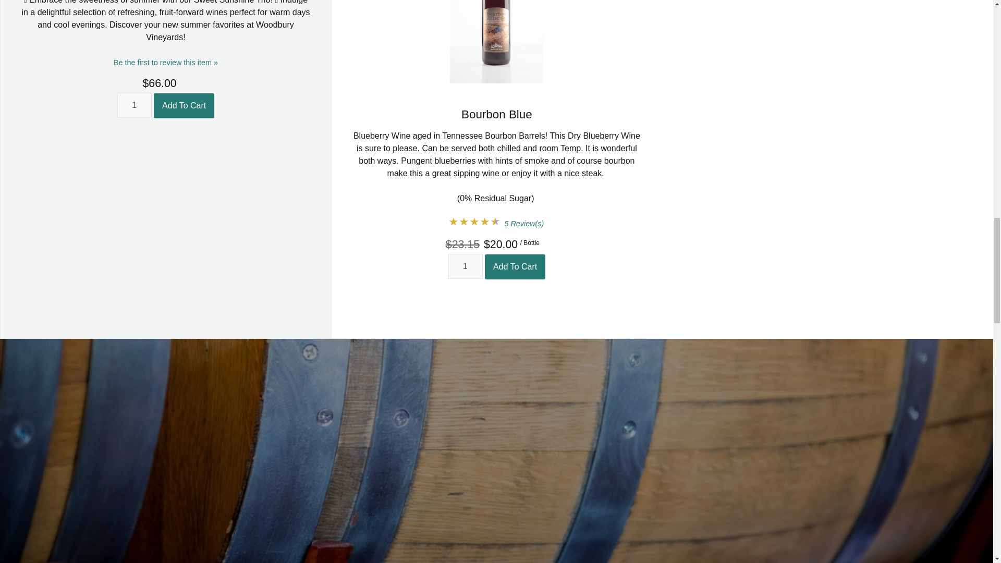 Image resolution: width=1001 pixels, height=563 pixels. What do you see at coordinates (465, 266) in the screenshot?
I see `1` at bounding box center [465, 266].